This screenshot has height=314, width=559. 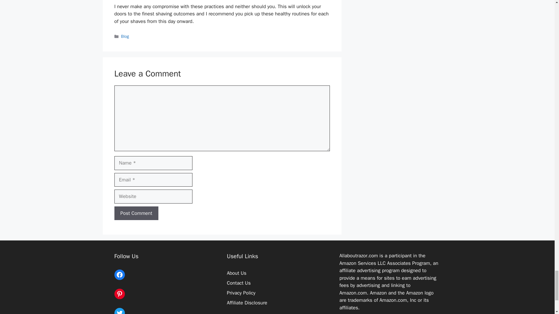 I want to click on Privacy Policy, so click(x=241, y=293).